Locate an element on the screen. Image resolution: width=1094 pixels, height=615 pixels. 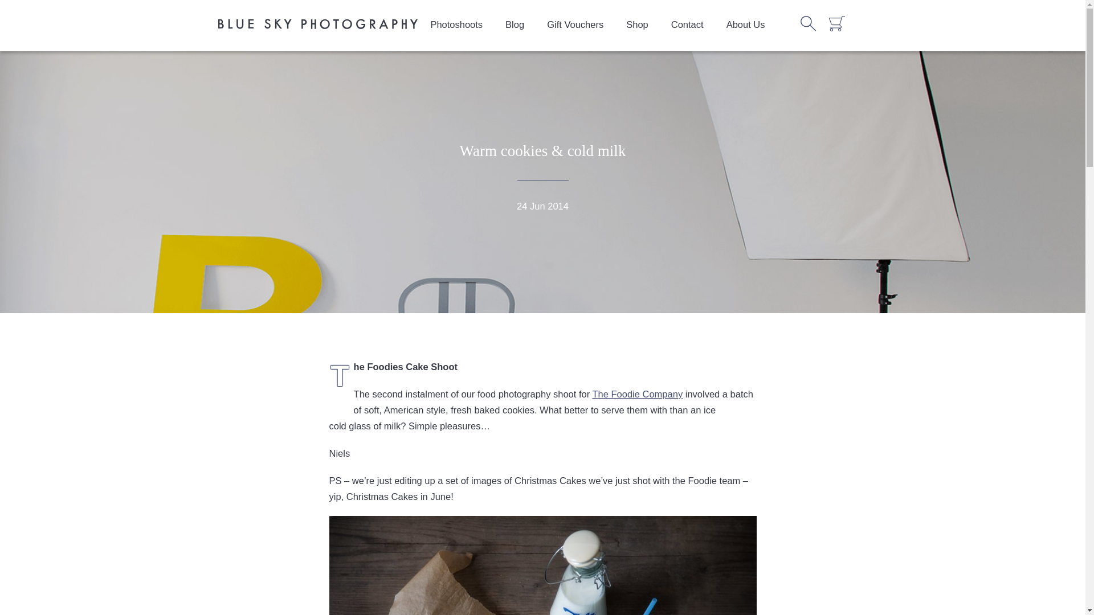
Blog is located at coordinates (515, 24).